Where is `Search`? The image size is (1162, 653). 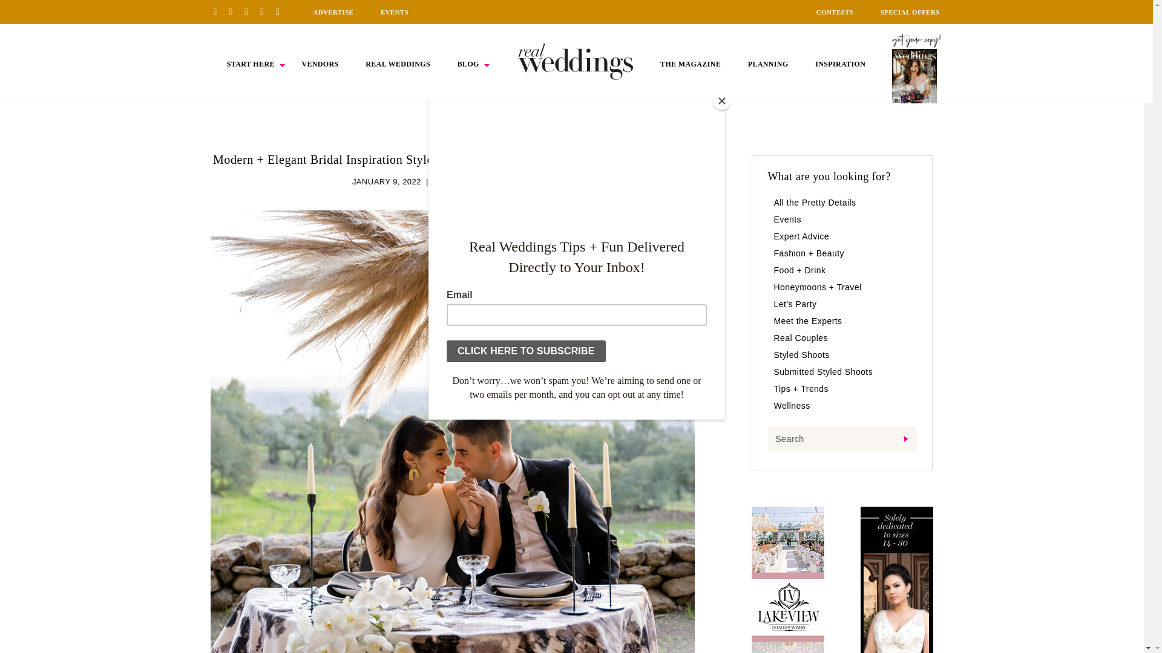 Search is located at coordinates (841, 439).